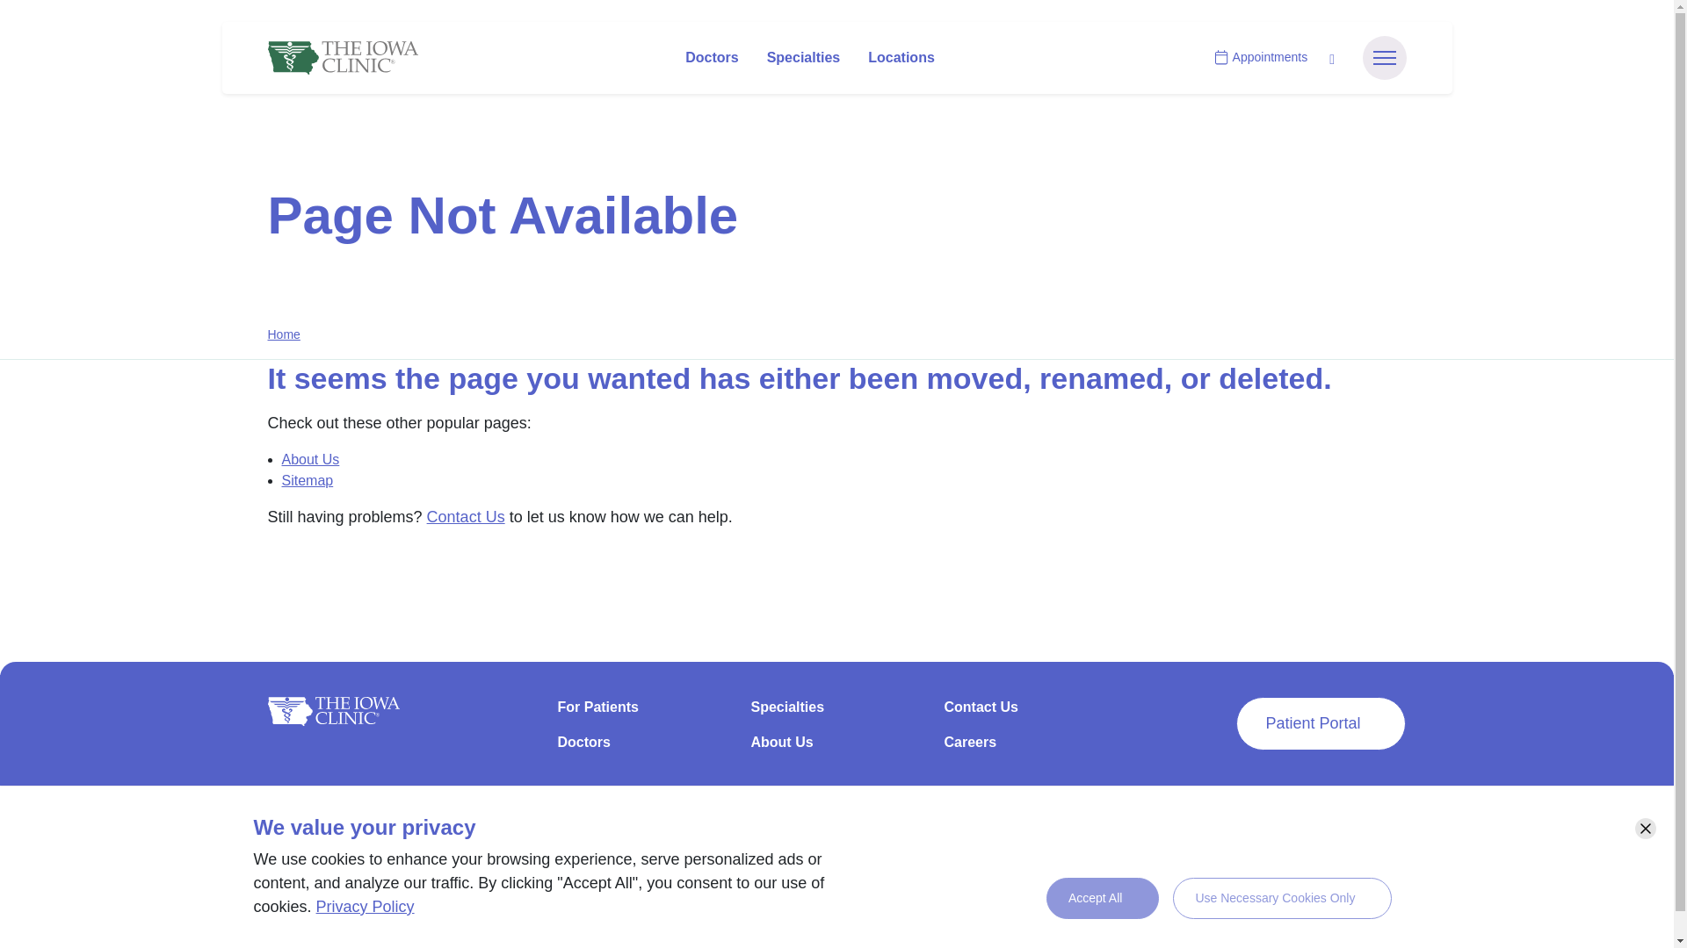 Image resolution: width=1687 pixels, height=948 pixels. I want to click on Patient Portal, so click(1321, 723).